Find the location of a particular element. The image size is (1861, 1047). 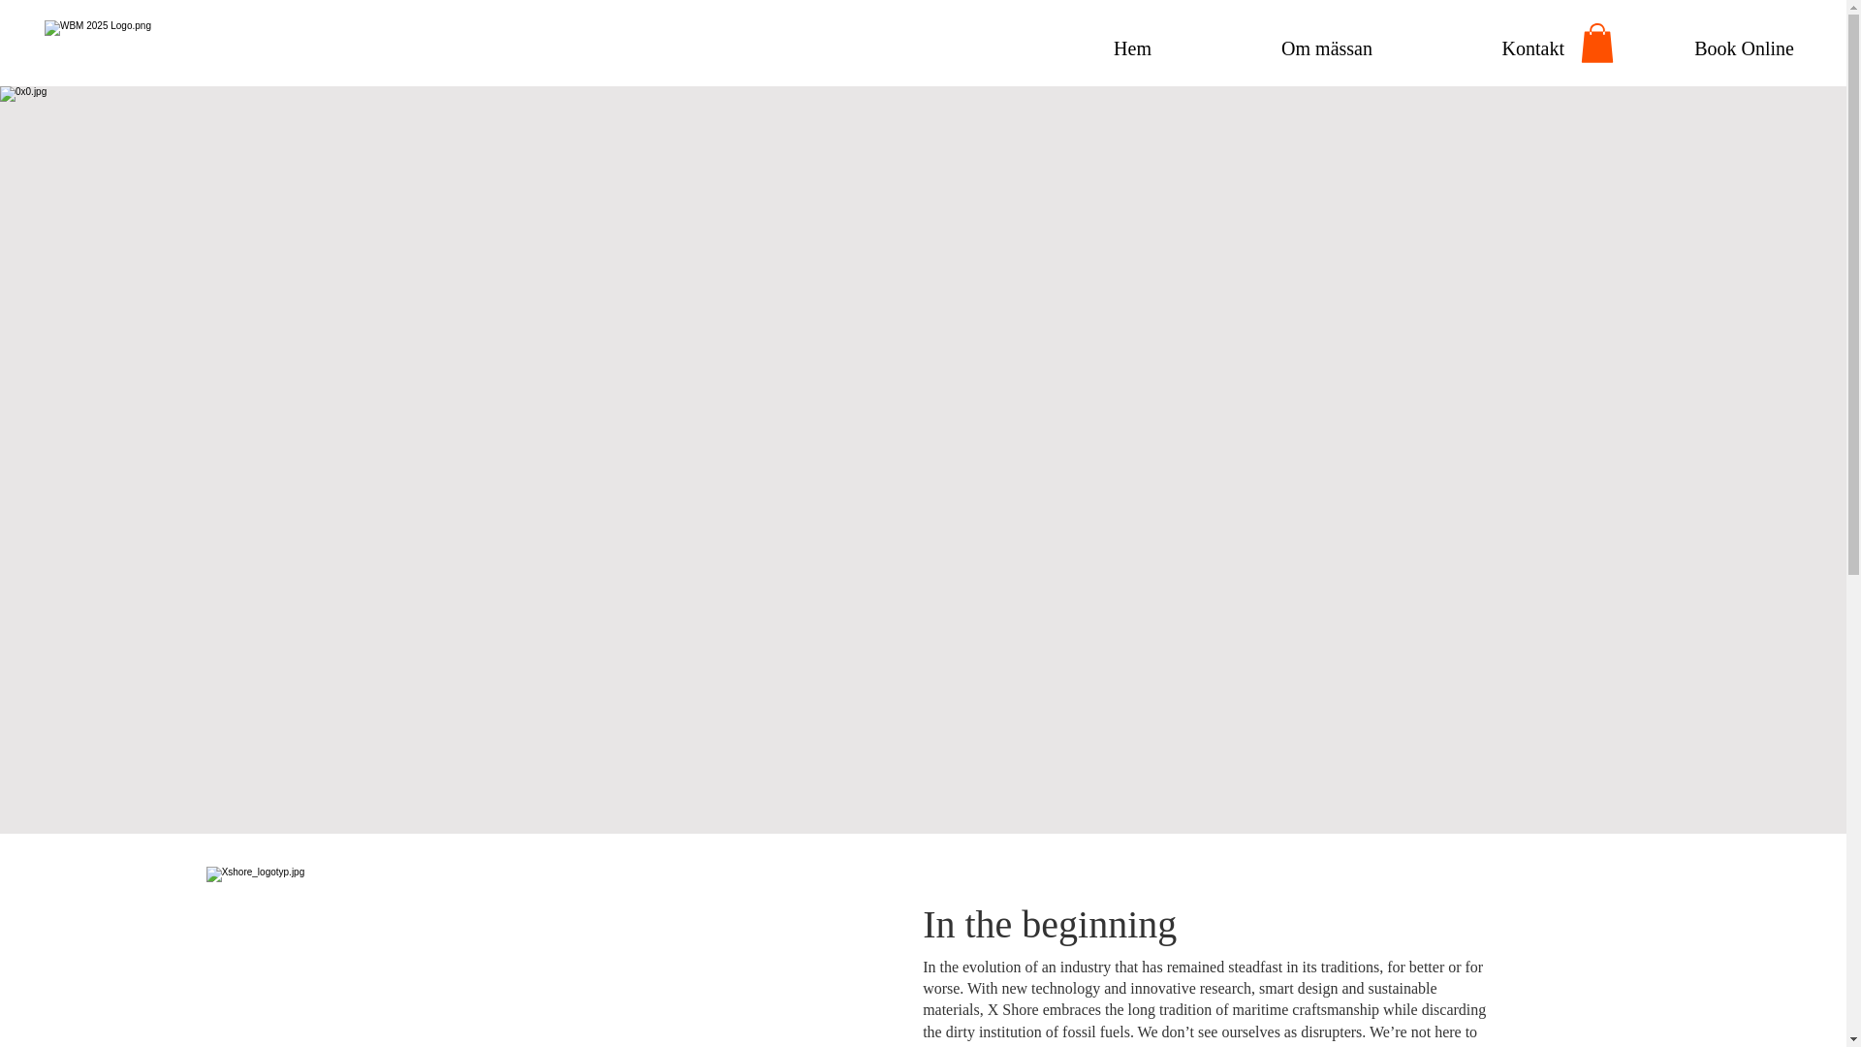

Hem is located at coordinates (1082, 48).